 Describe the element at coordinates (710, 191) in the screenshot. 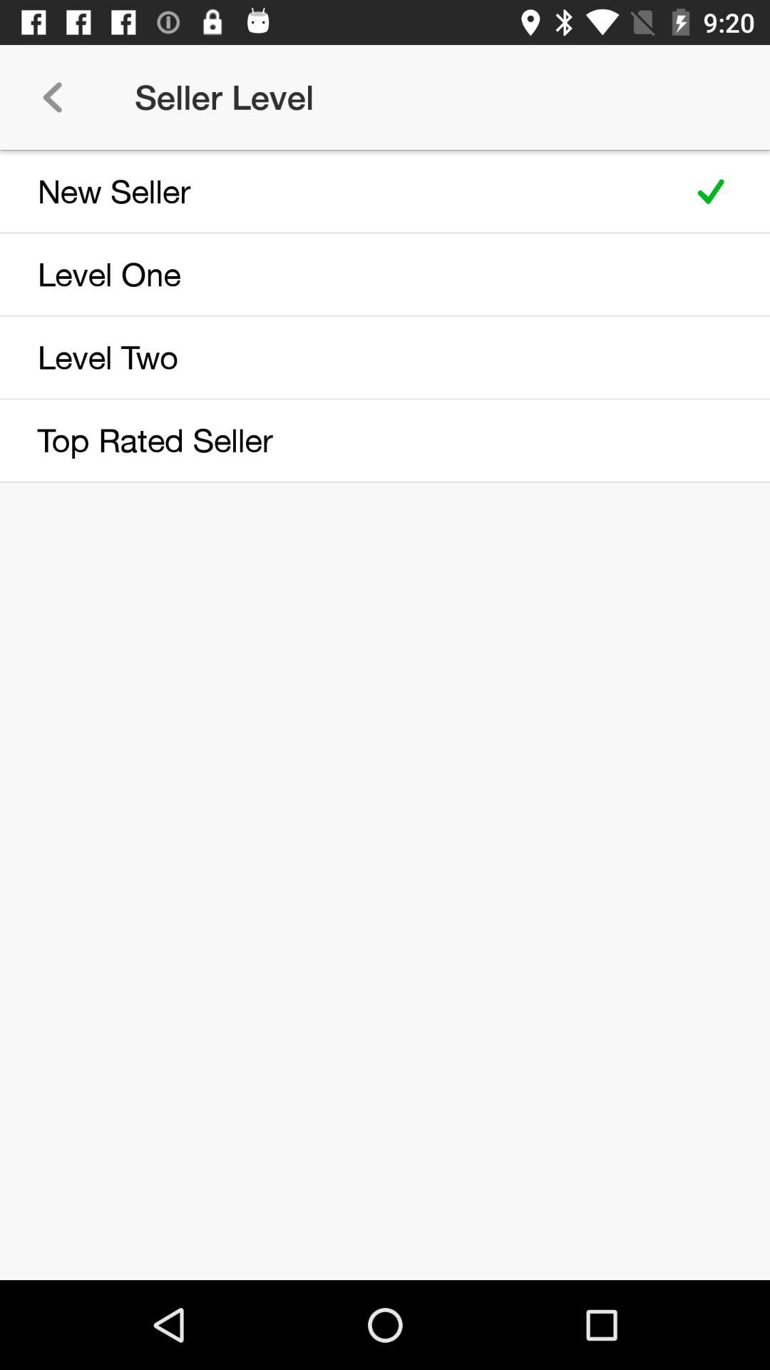

I see `press item at the top right corner` at that location.